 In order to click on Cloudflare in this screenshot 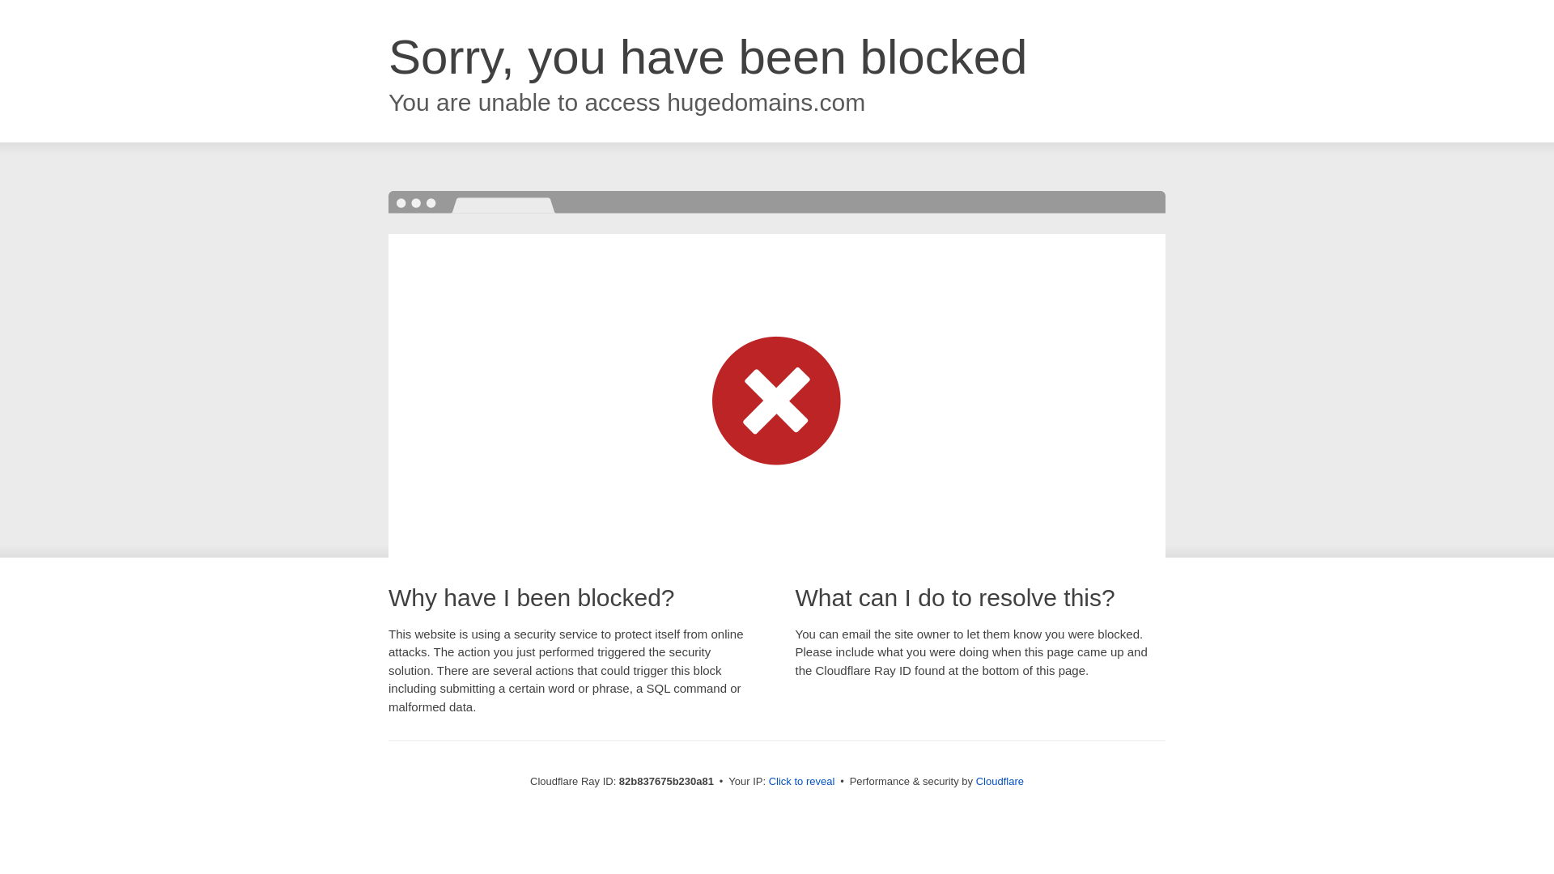, I will do `click(1000, 782)`.